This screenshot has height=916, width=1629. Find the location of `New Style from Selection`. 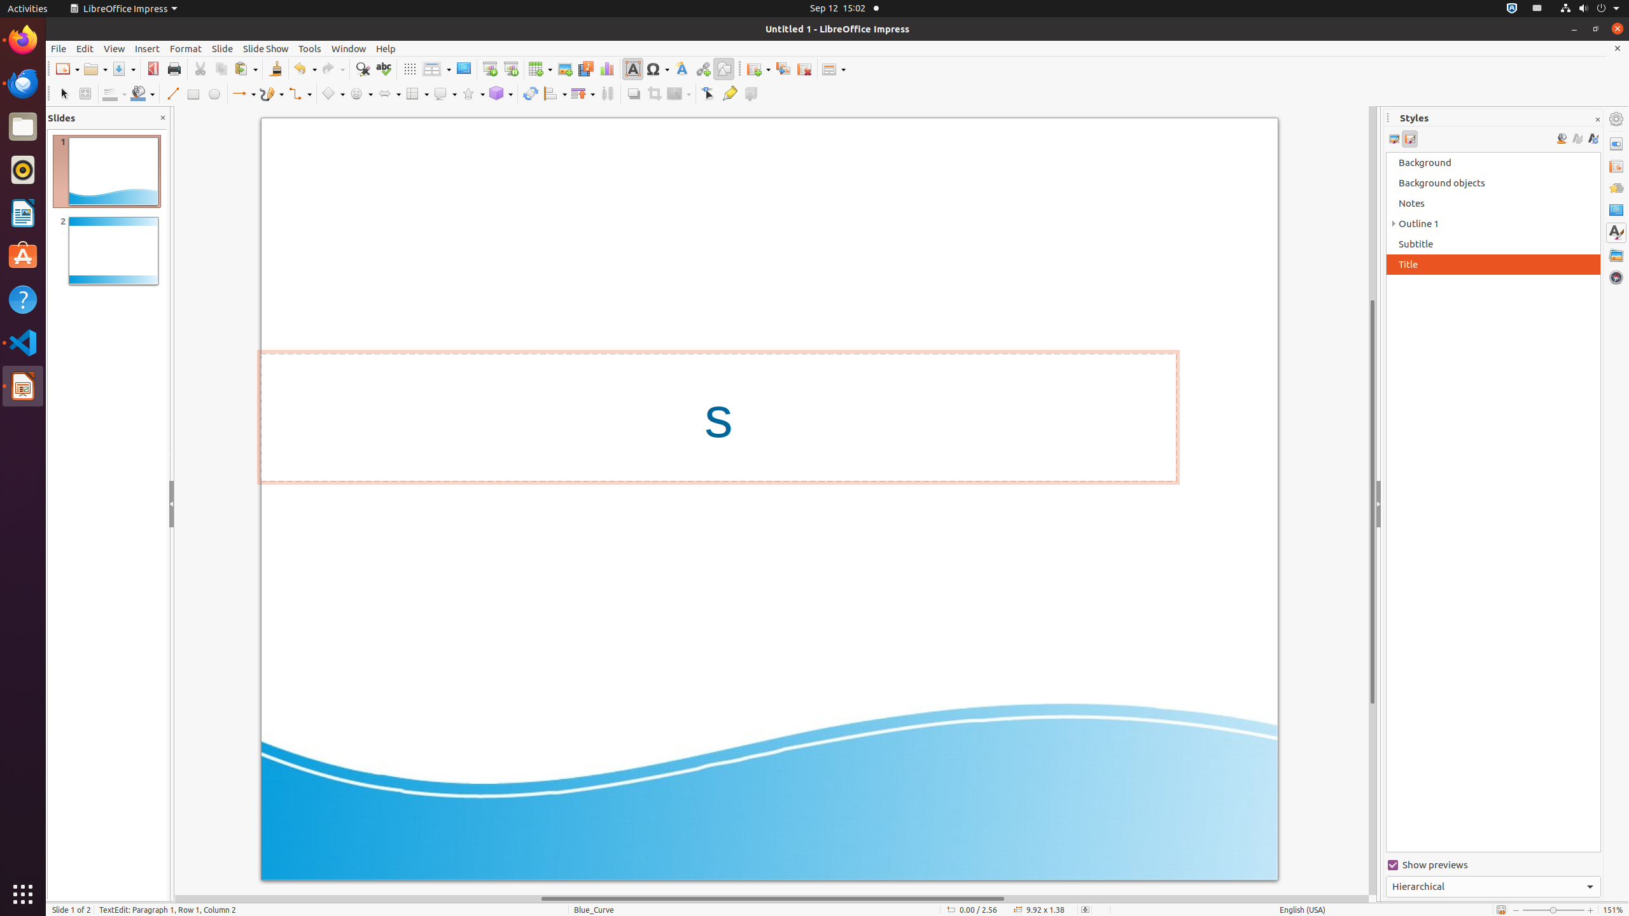

New Style from Selection is located at coordinates (1577, 139).